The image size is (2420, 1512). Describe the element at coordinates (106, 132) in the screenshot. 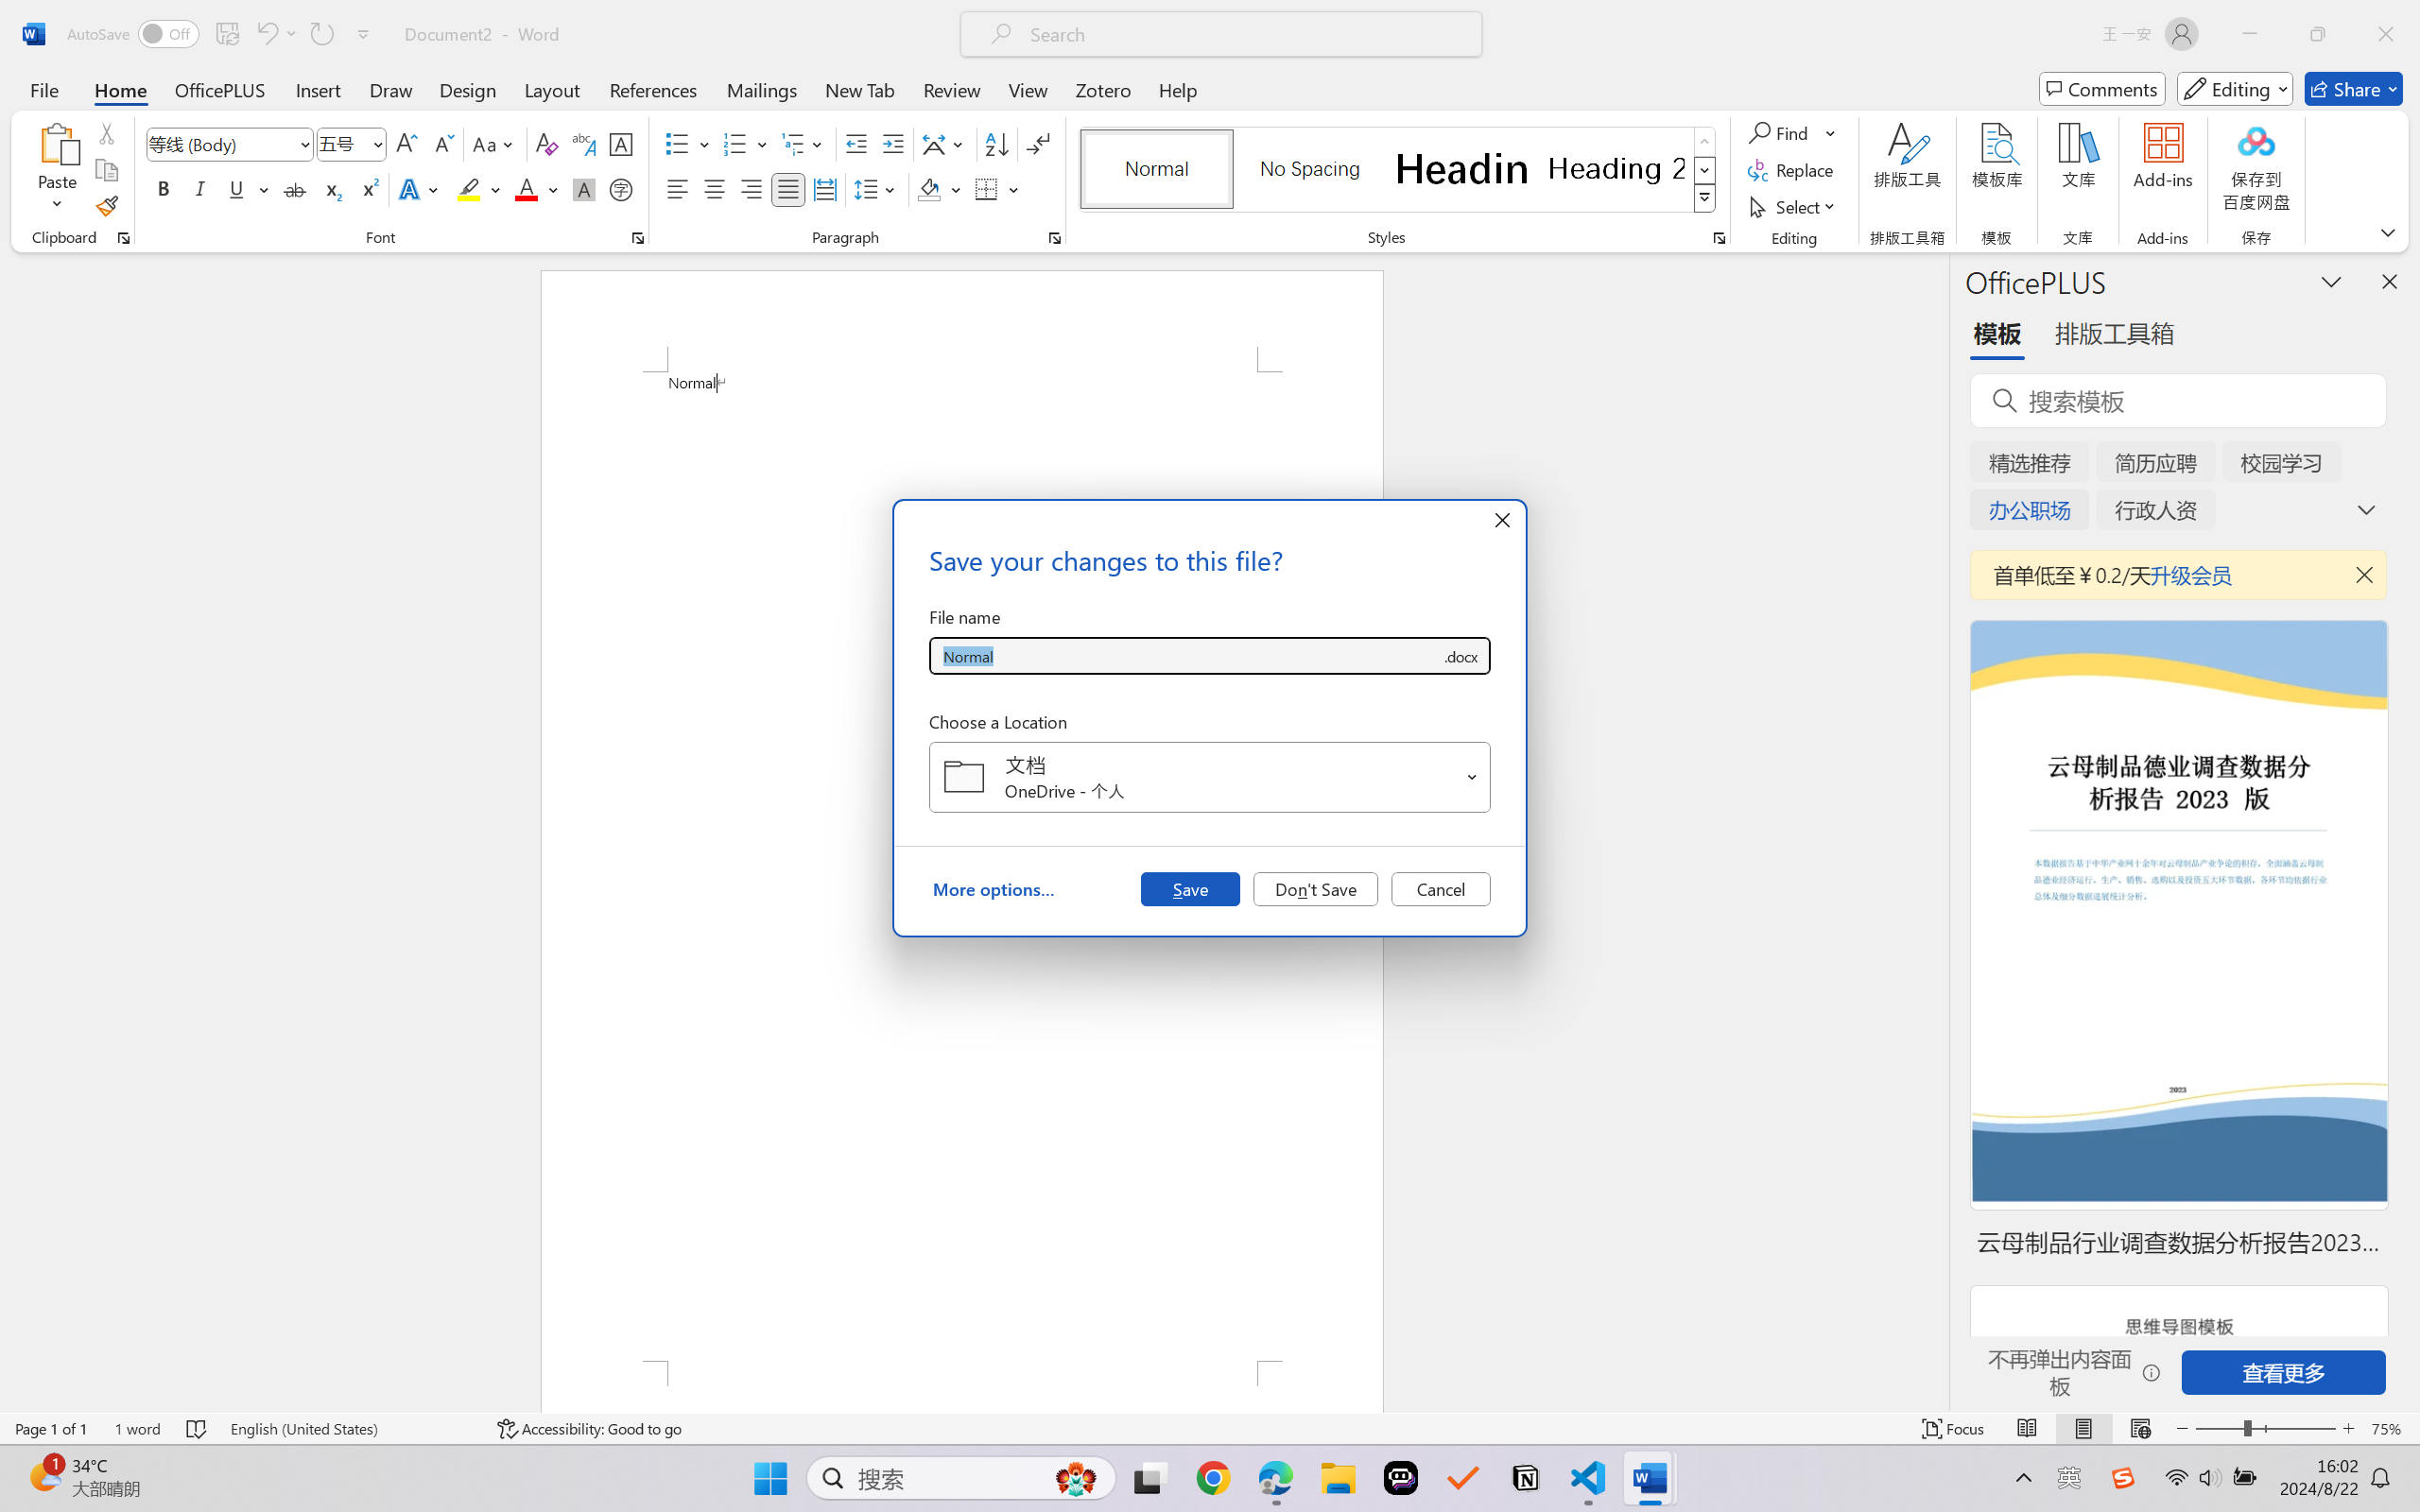

I see `Cut` at that location.